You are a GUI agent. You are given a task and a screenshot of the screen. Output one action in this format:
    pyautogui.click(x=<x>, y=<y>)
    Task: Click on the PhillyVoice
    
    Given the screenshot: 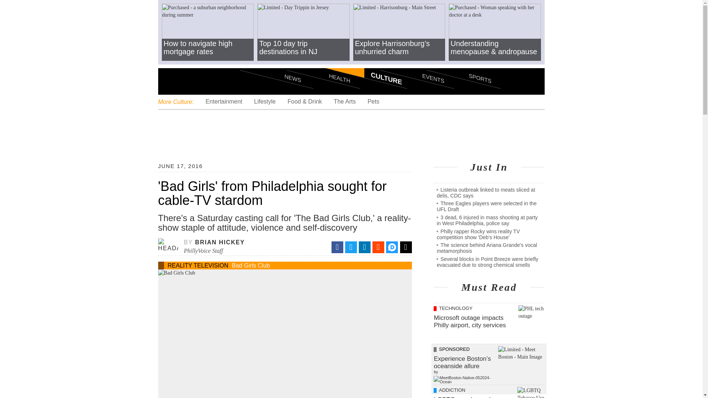 What is the action you would take?
    pyautogui.click(x=208, y=81)
    